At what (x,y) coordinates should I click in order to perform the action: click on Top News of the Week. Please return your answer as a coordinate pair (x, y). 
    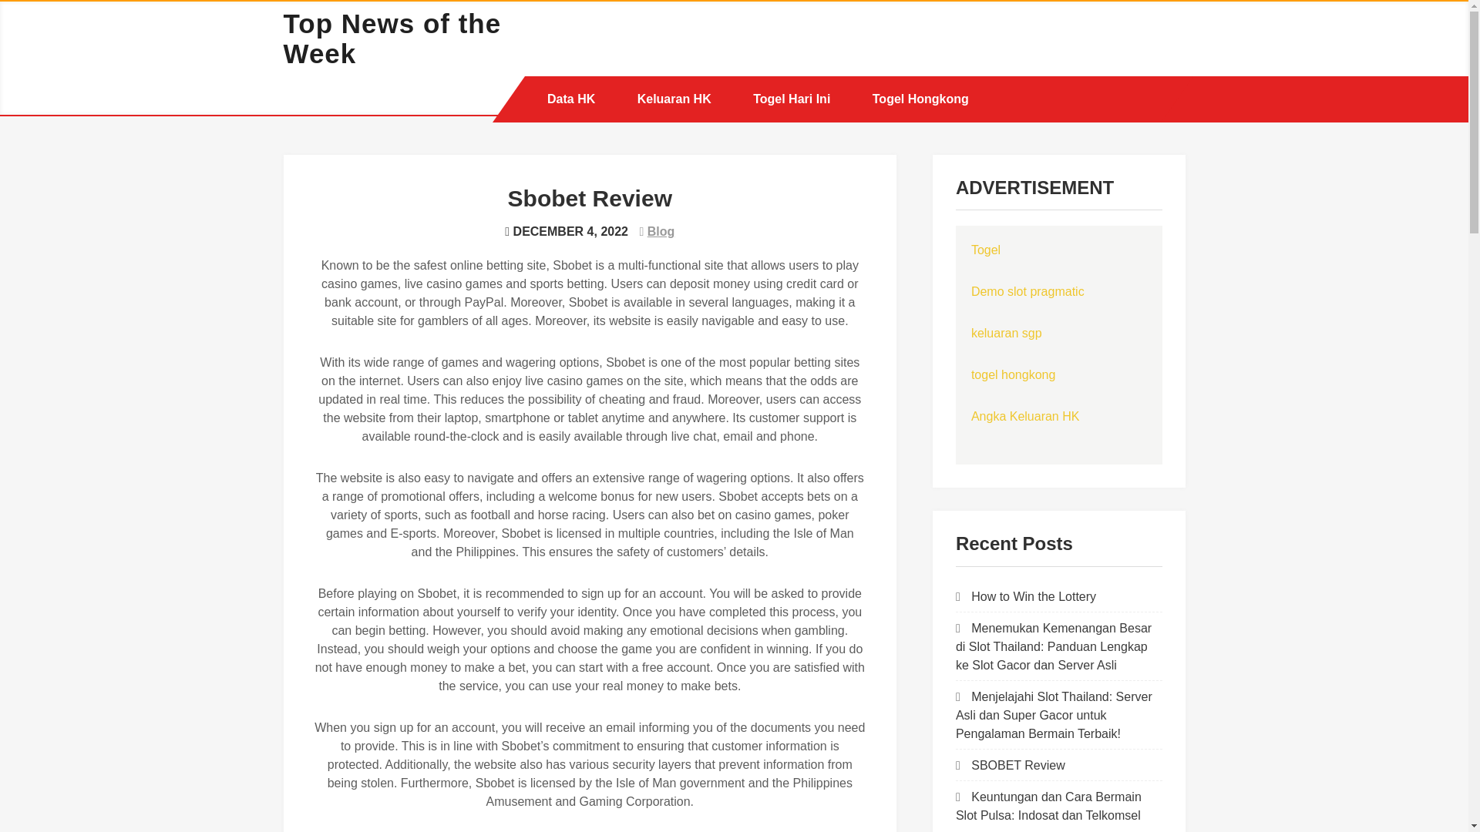
    Looking at the image, I should click on (392, 38).